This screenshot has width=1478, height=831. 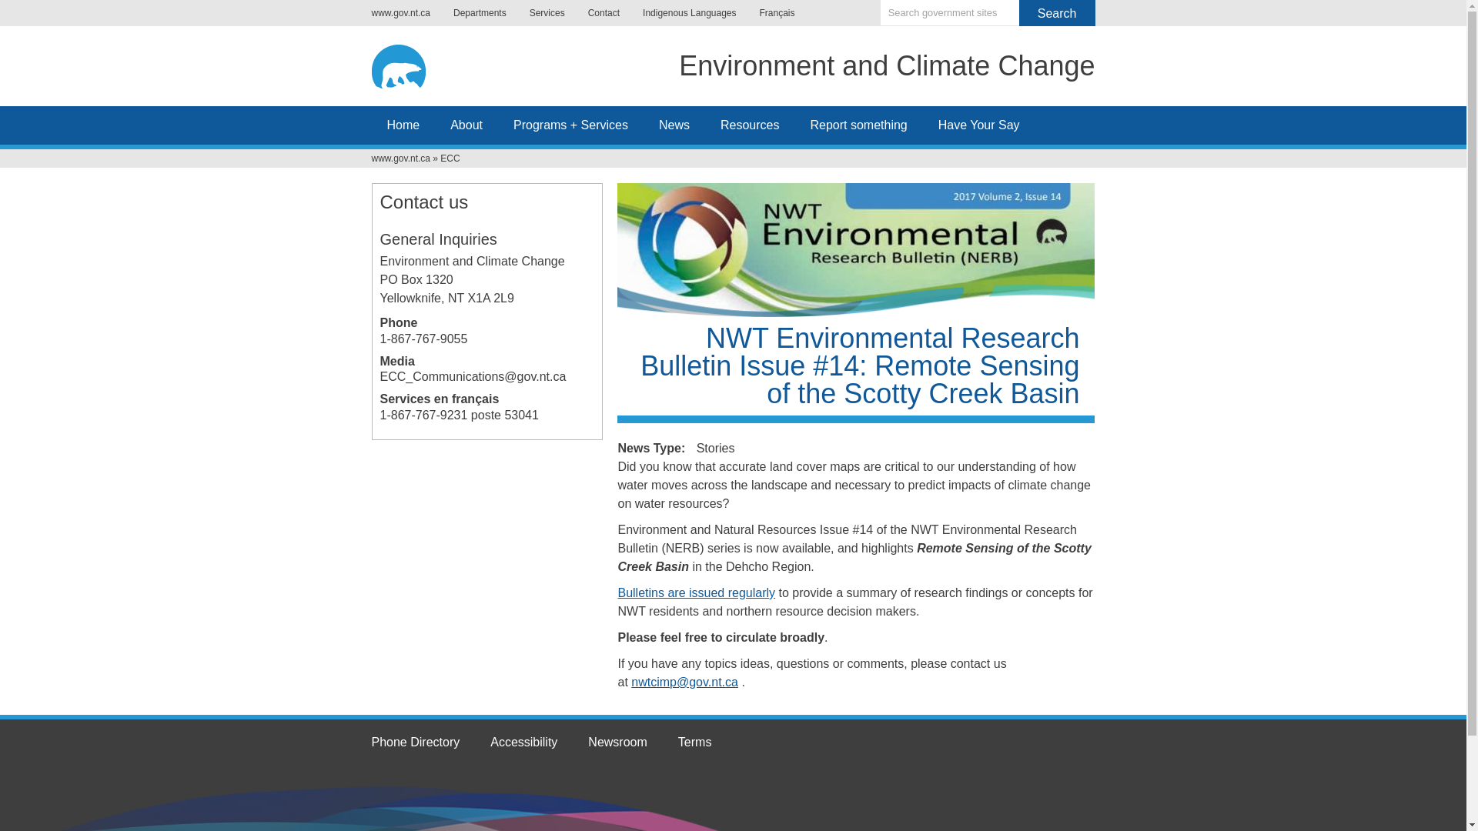 What do you see at coordinates (750, 125) in the screenshot?
I see `Resources` at bounding box center [750, 125].